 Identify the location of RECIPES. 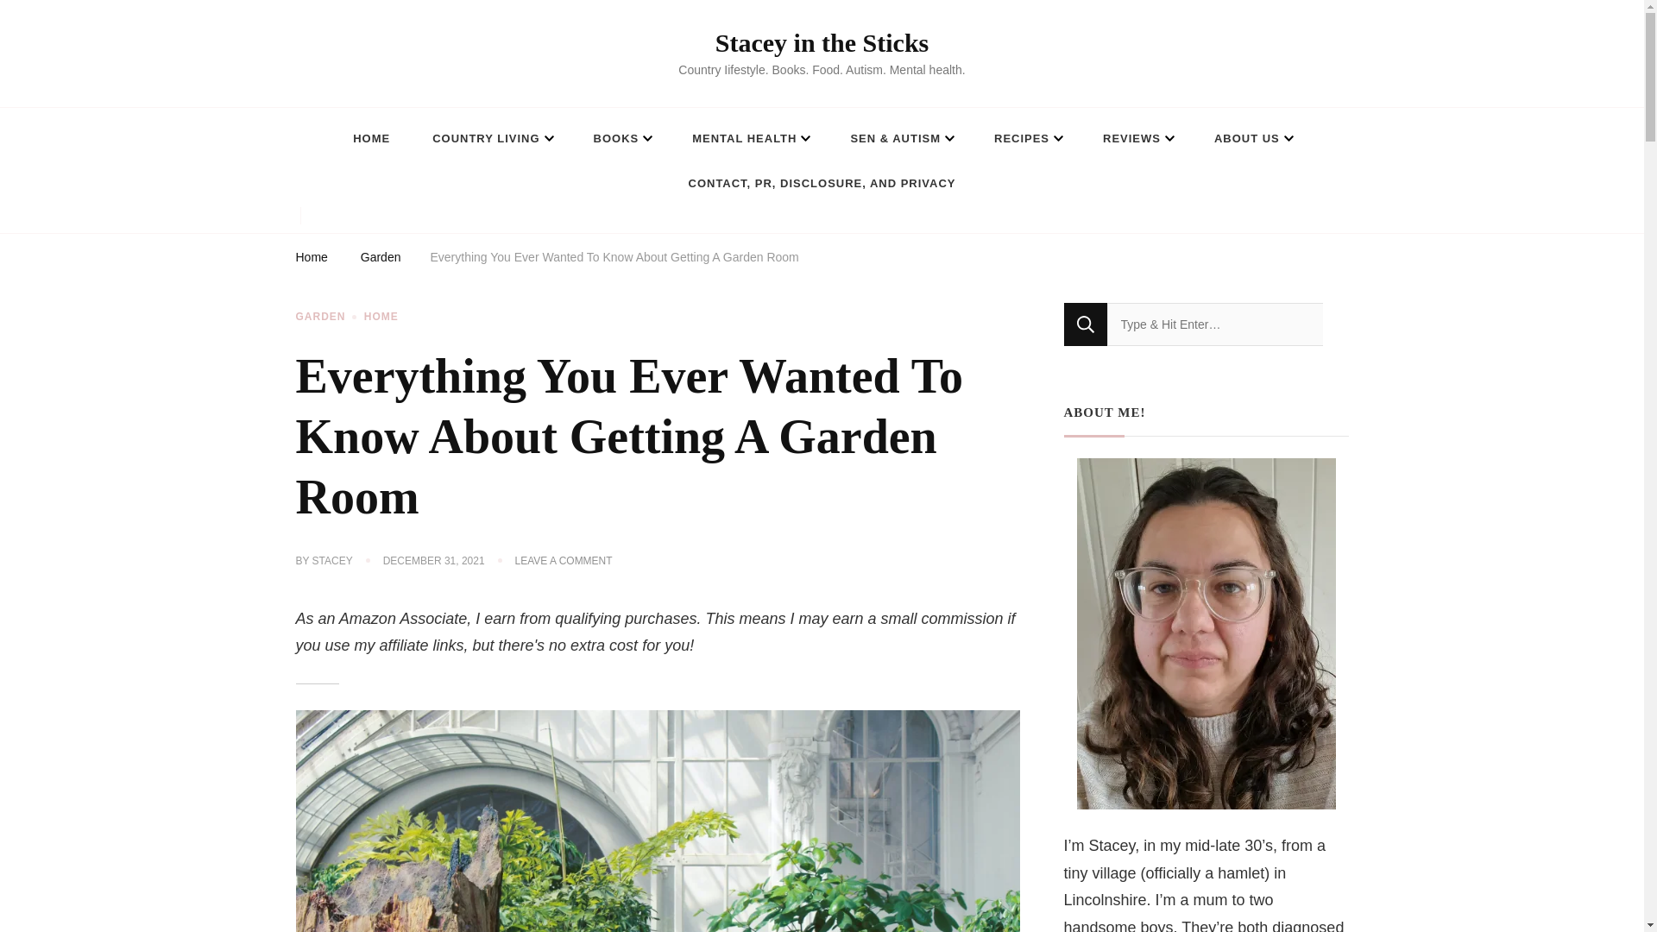
(1027, 138).